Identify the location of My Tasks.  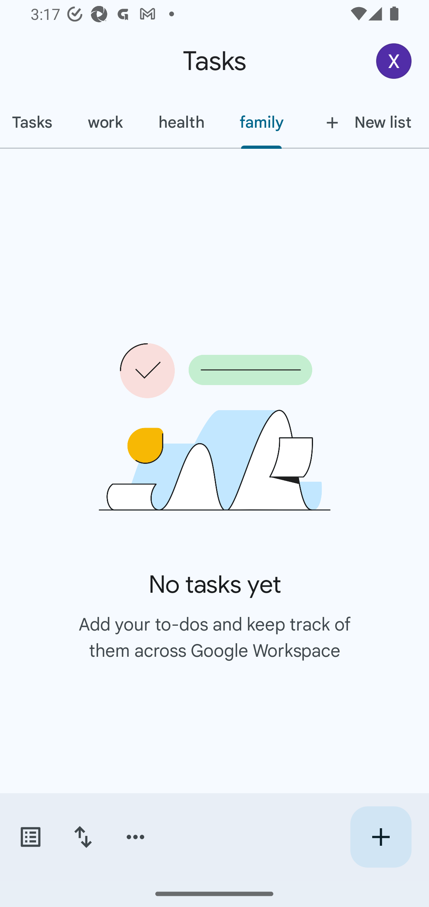
(35, 122).